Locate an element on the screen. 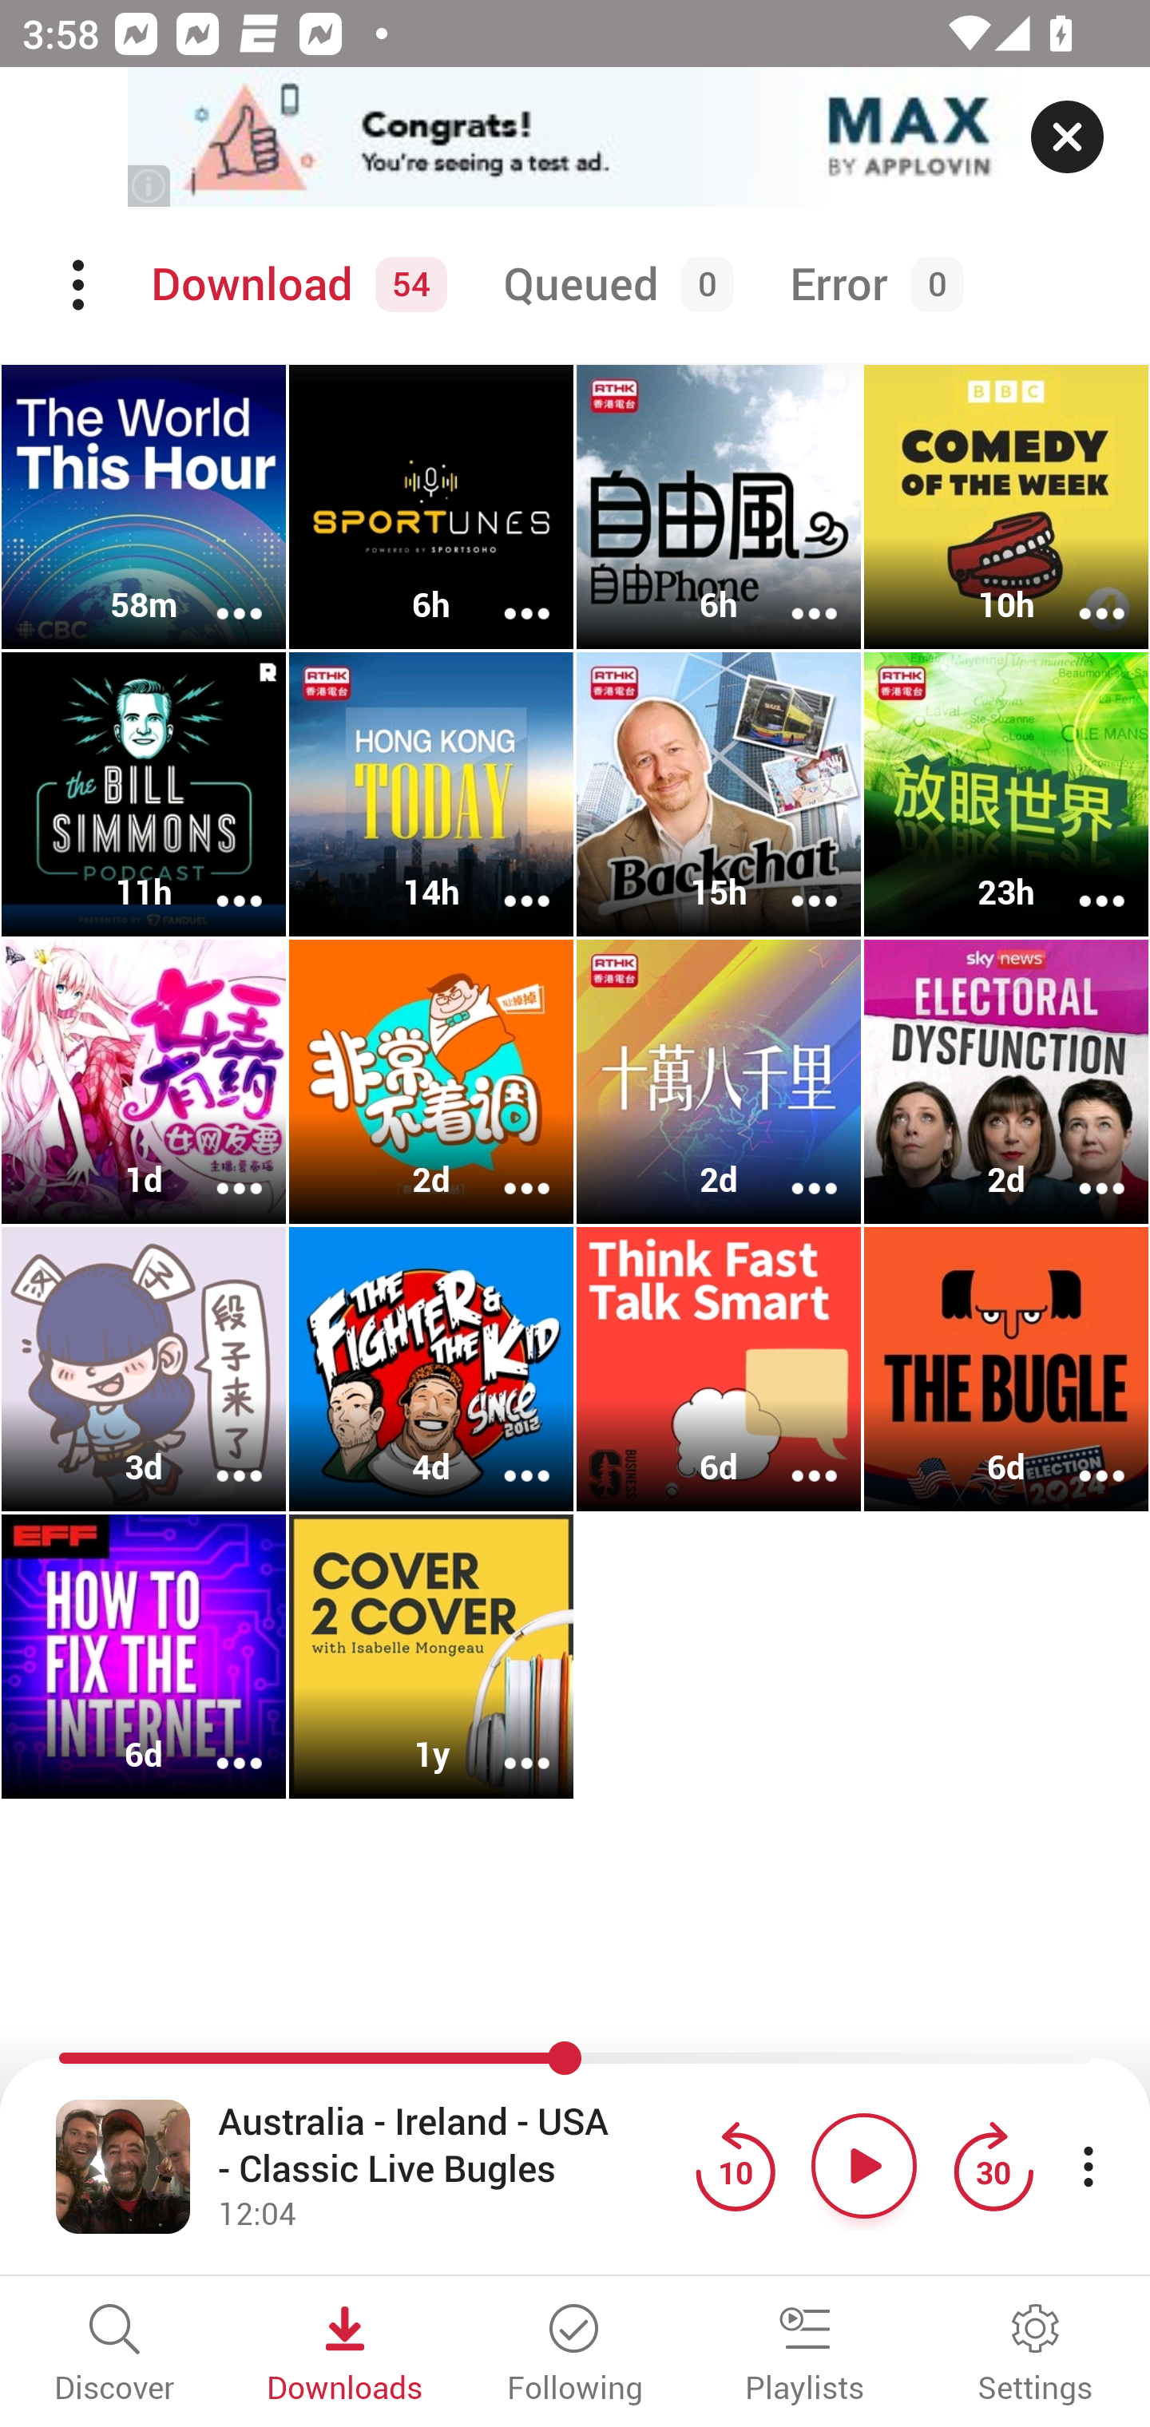 This screenshot has height=2427, width=1150. Downloads is located at coordinates (345, 2355).